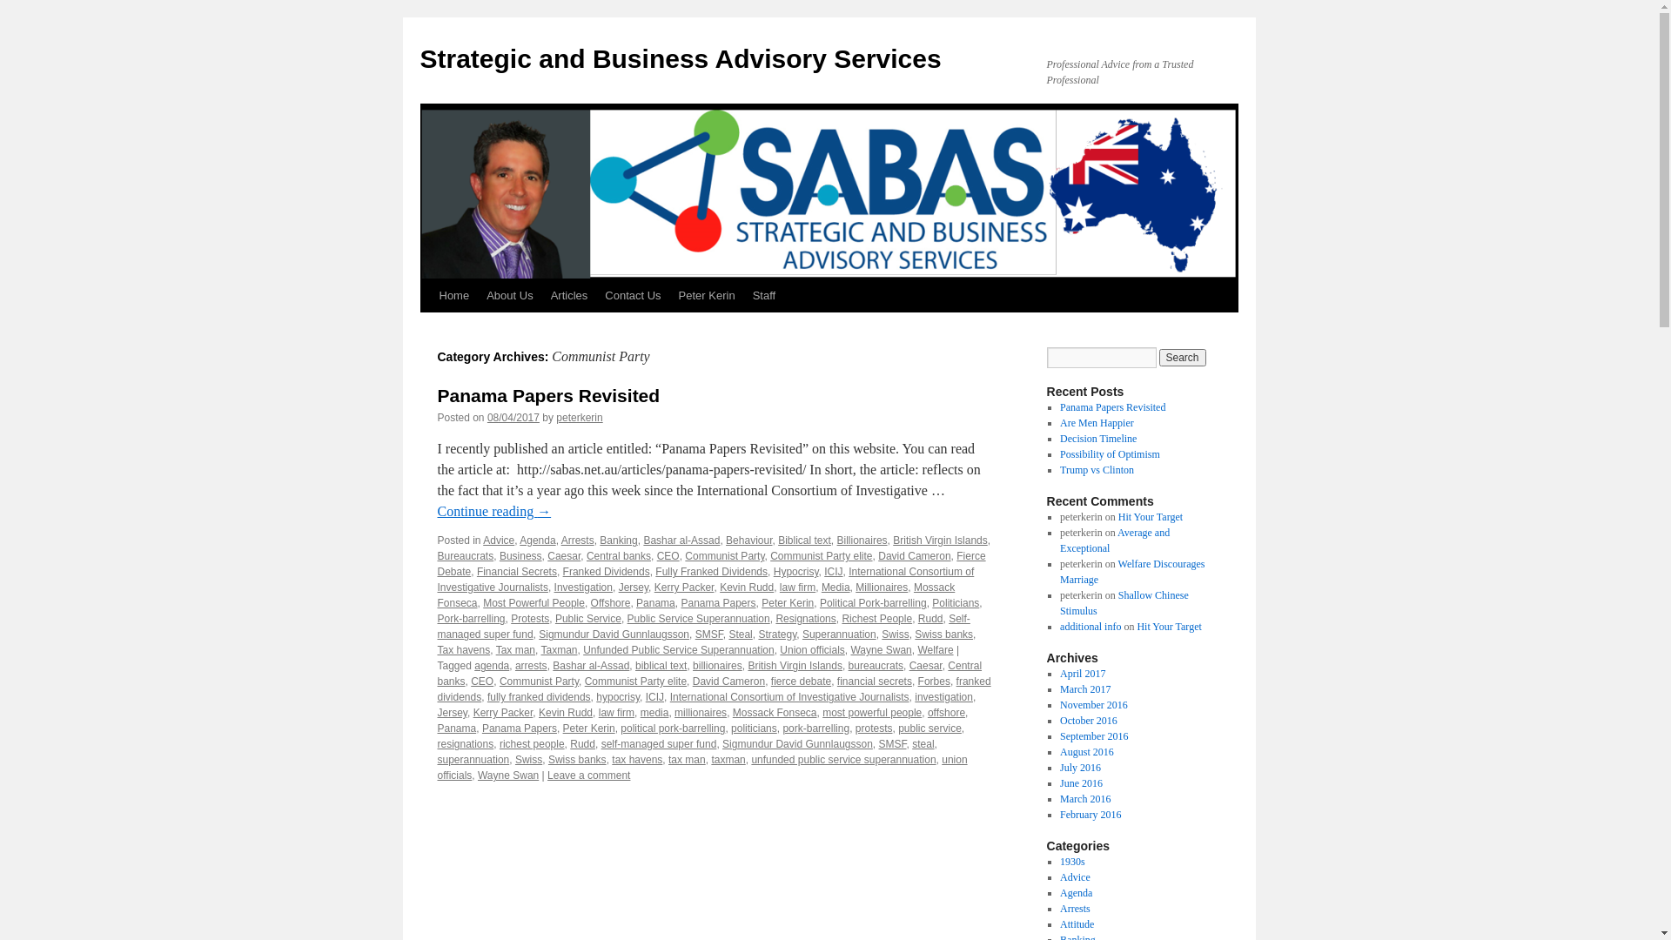 This screenshot has height=940, width=1671. What do you see at coordinates (1085, 799) in the screenshot?
I see `March 2016` at bounding box center [1085, 799].